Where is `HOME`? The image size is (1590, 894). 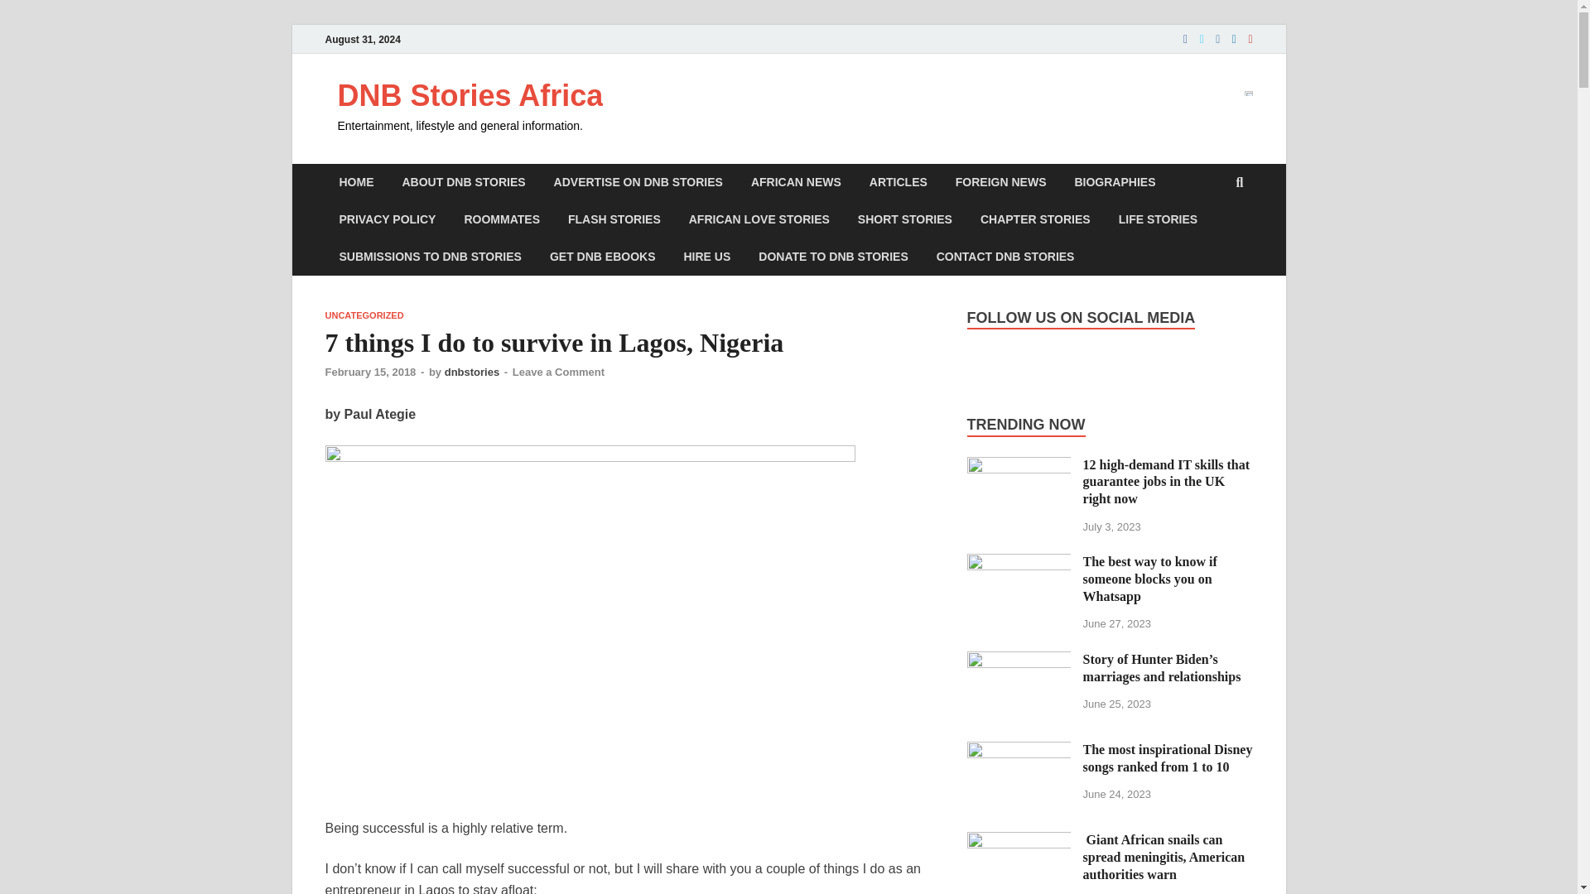
HOME is located at coordinates (356, 182).